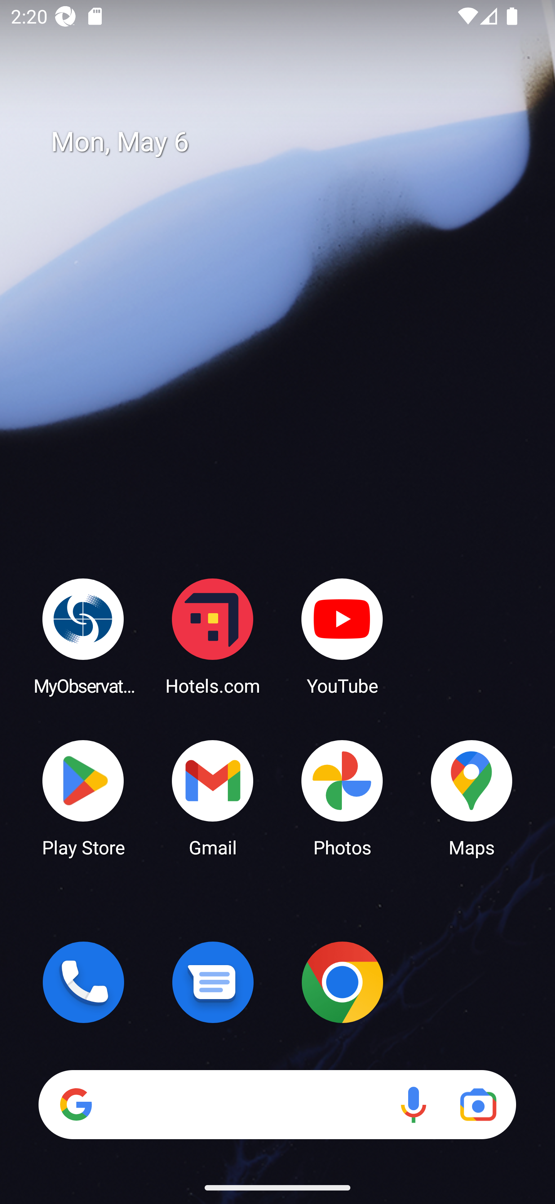 The height and width of the screenshot is (1204, 555). Describe the element at coordinates (213, 636) in the screenshot. I see `Hotels.com` at that location.